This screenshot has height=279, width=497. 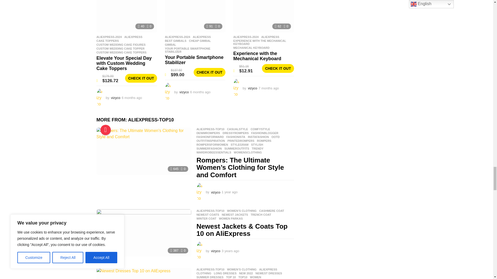 What do you see at coordinates (106, 130) in the screenshot?
I see `Popular` at bounding box center [106, 130].